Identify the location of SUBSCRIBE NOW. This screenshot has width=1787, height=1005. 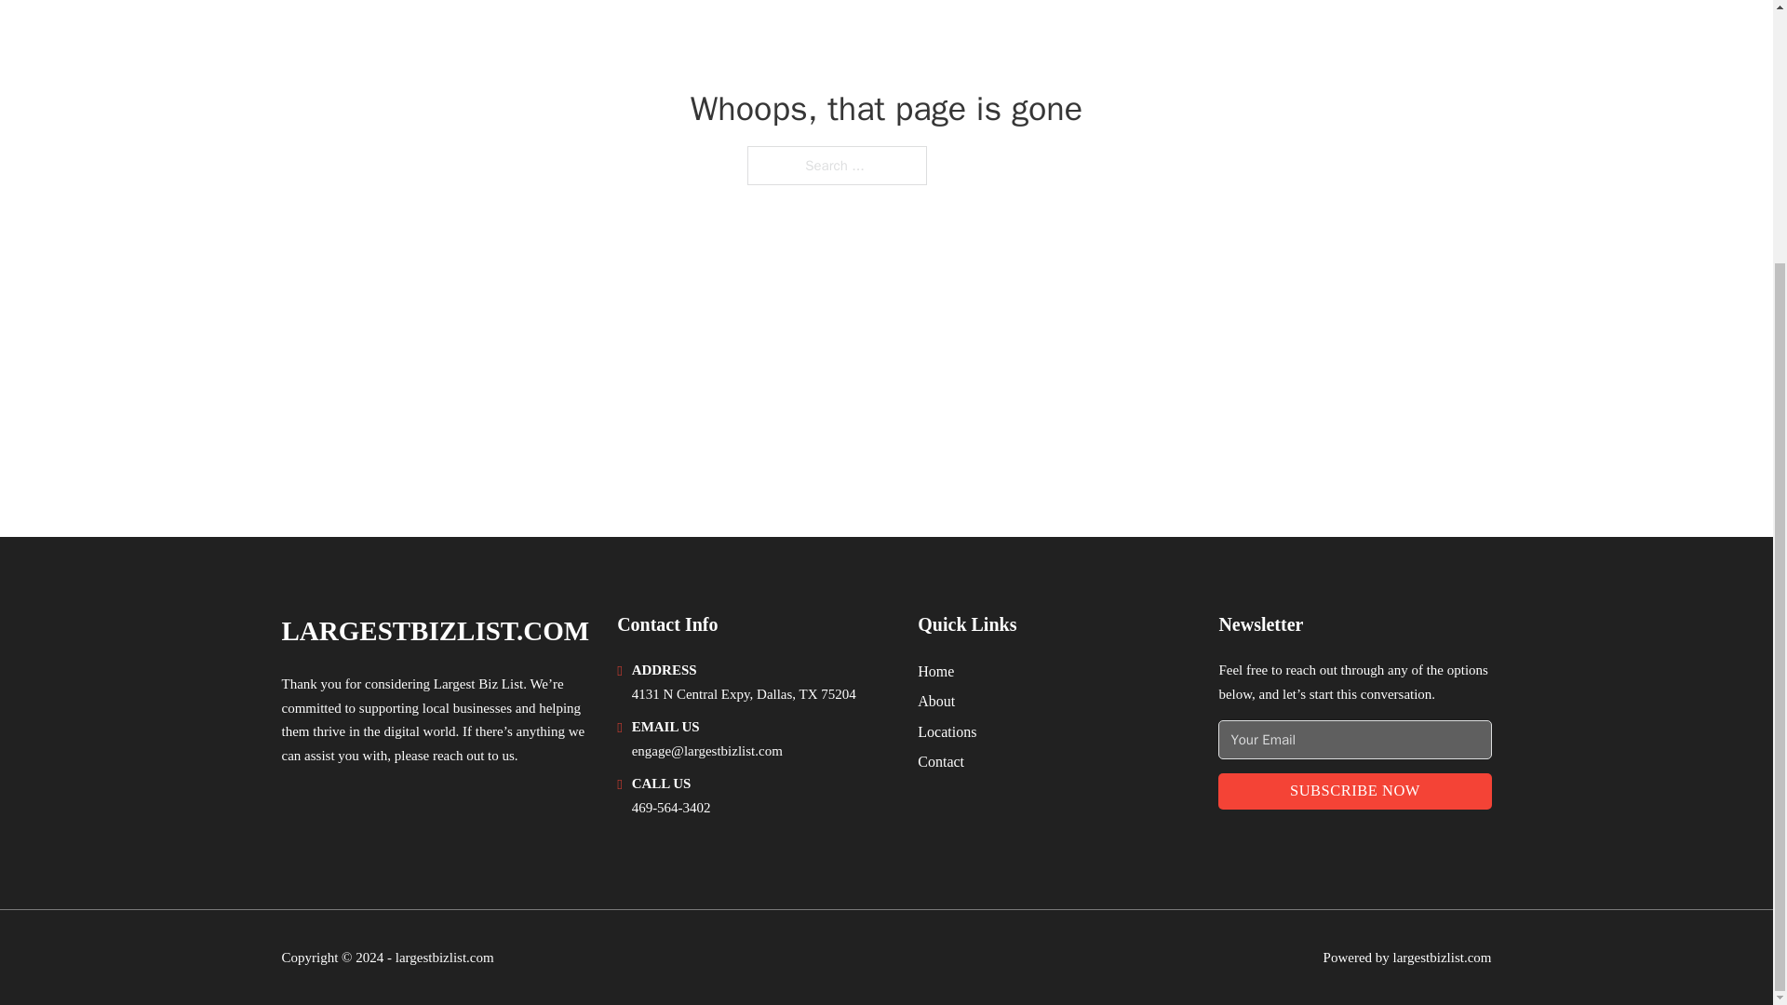
(1354, 791).